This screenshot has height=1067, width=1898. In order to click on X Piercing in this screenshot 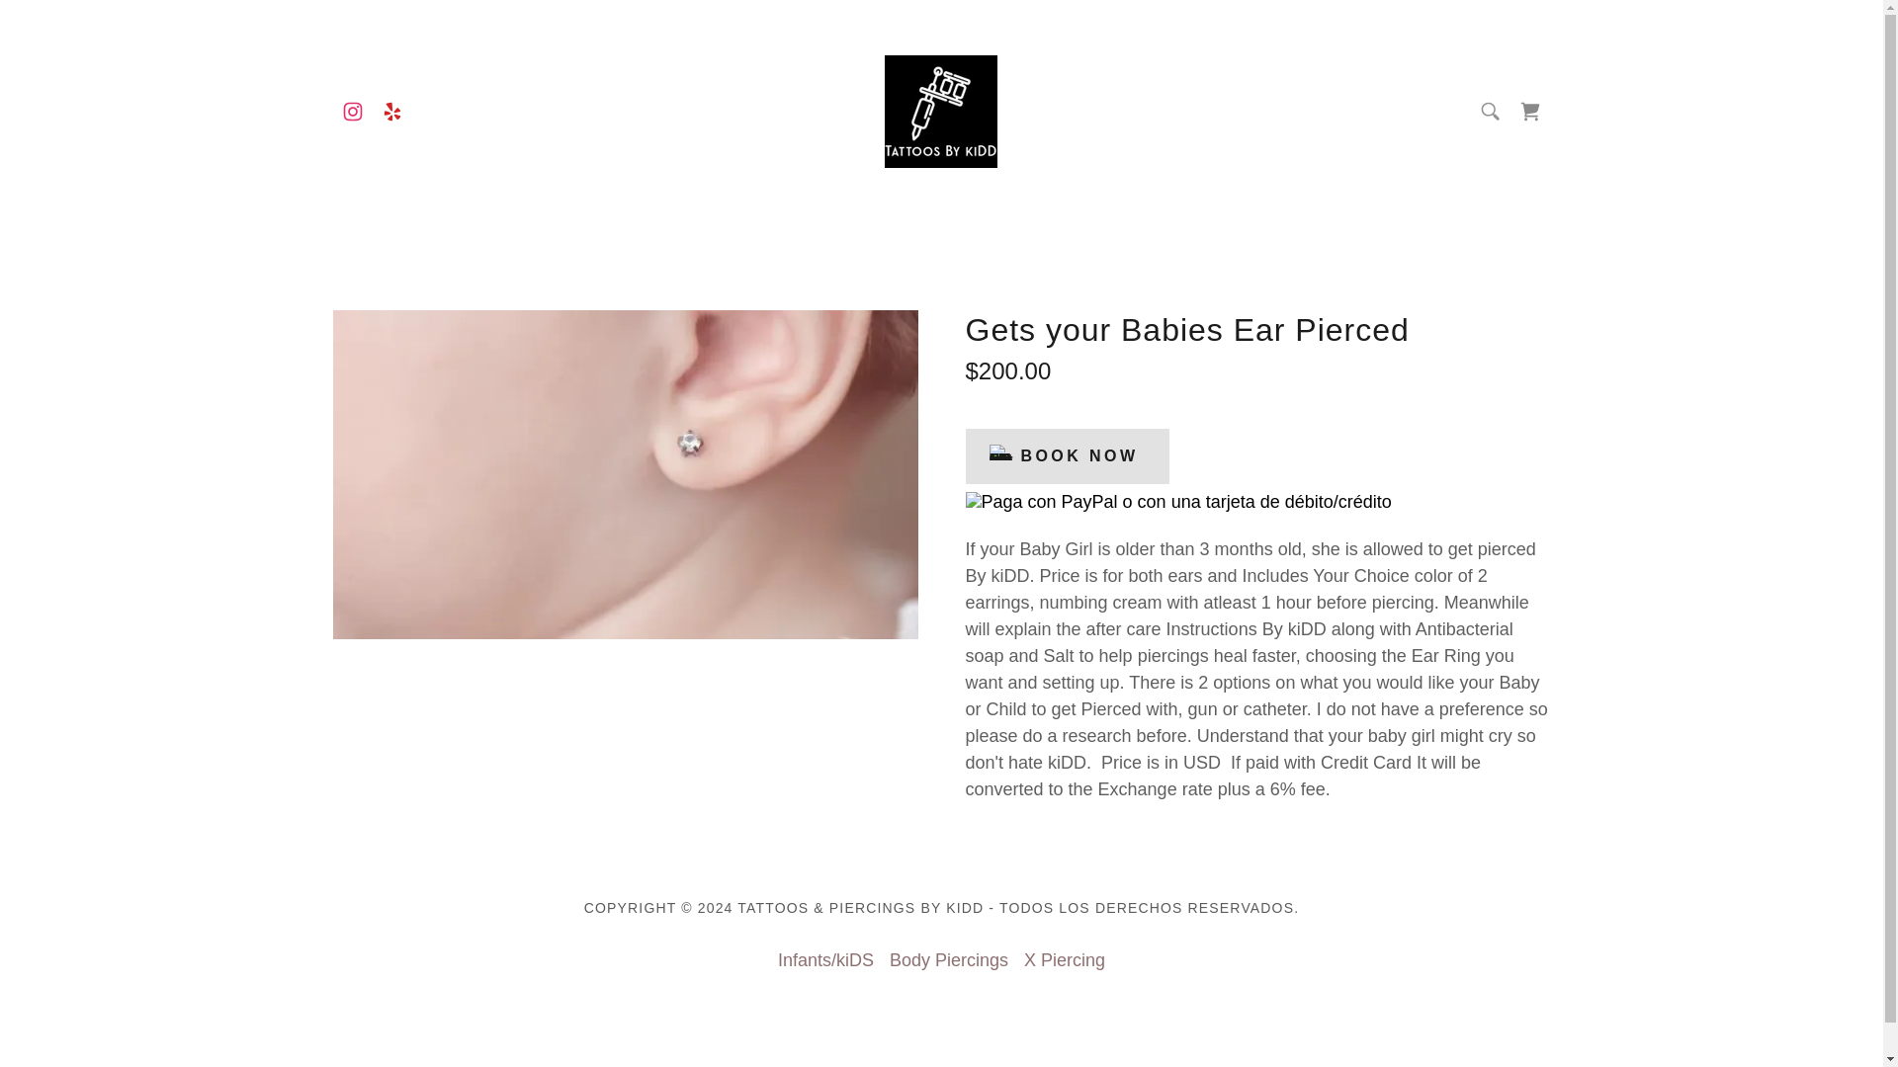, I will do `click(1064, 960)`.